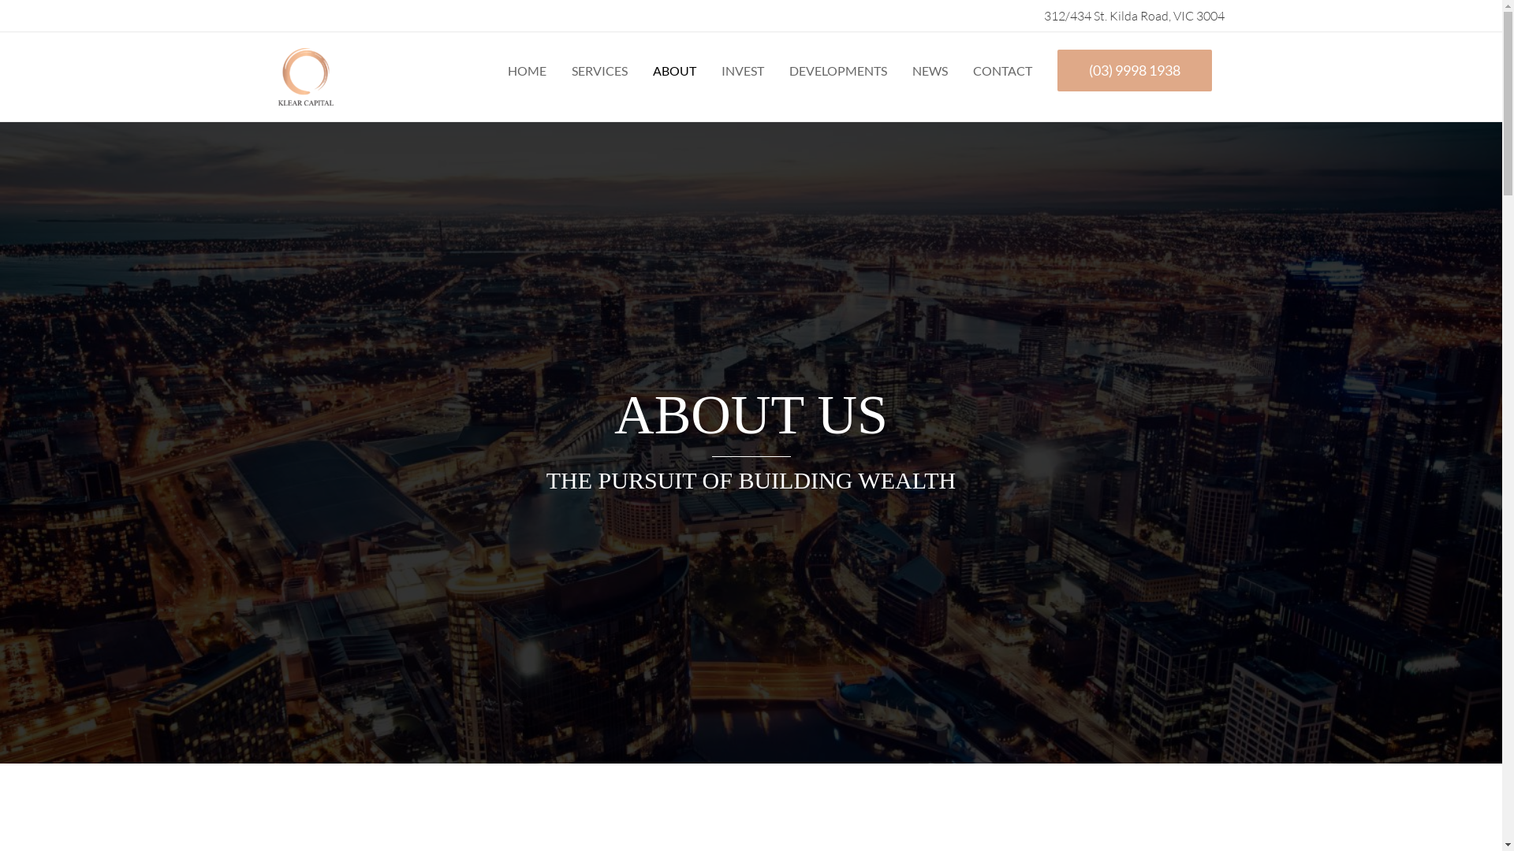 This screenshot has height=851, width=1514. Describe the element at coordinates (675, 71) in the screenshot. I see `ABOUT` at that location.